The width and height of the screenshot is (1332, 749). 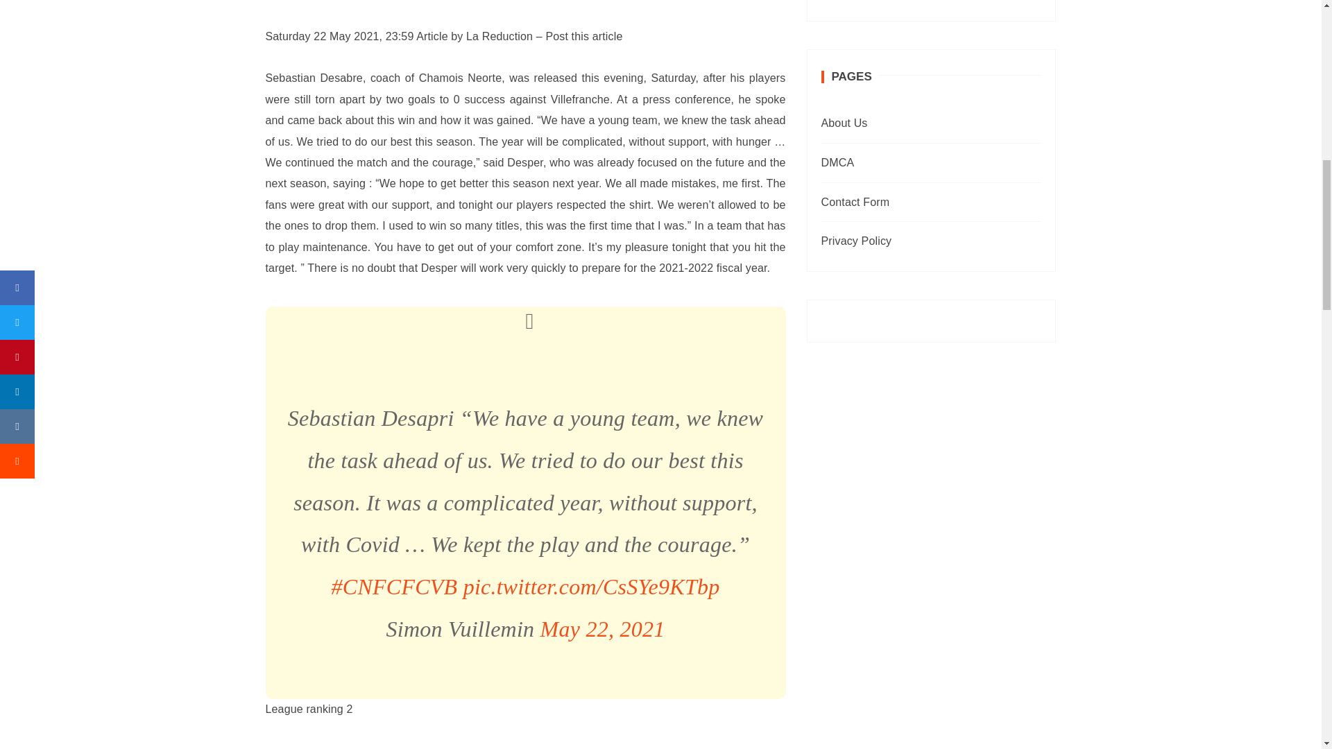 I want to click on Post this article, so click(x=583, y=36).